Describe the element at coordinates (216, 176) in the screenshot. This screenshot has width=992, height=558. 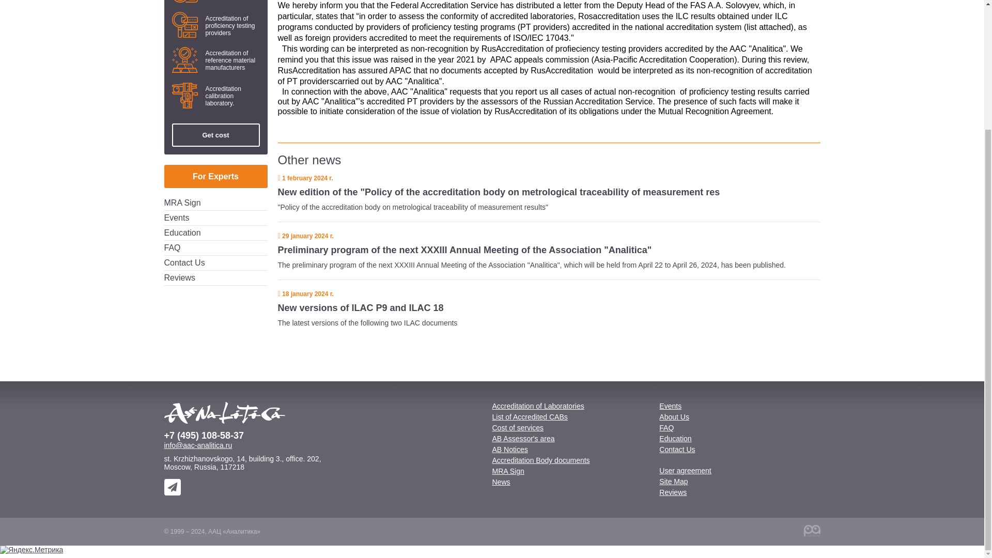
I see `For Experts` at that location.